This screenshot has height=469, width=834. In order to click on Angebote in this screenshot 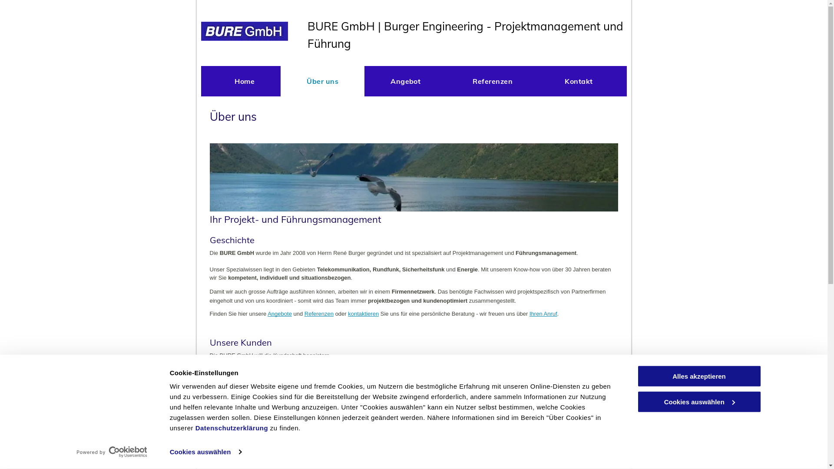, I will do `click(280, 314)`.